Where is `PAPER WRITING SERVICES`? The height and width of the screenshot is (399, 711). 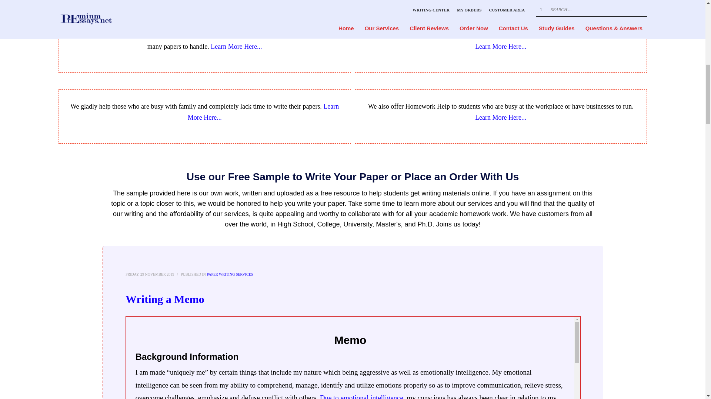
PAPER WRITING SERVICES is located at coordinates (230, 274).